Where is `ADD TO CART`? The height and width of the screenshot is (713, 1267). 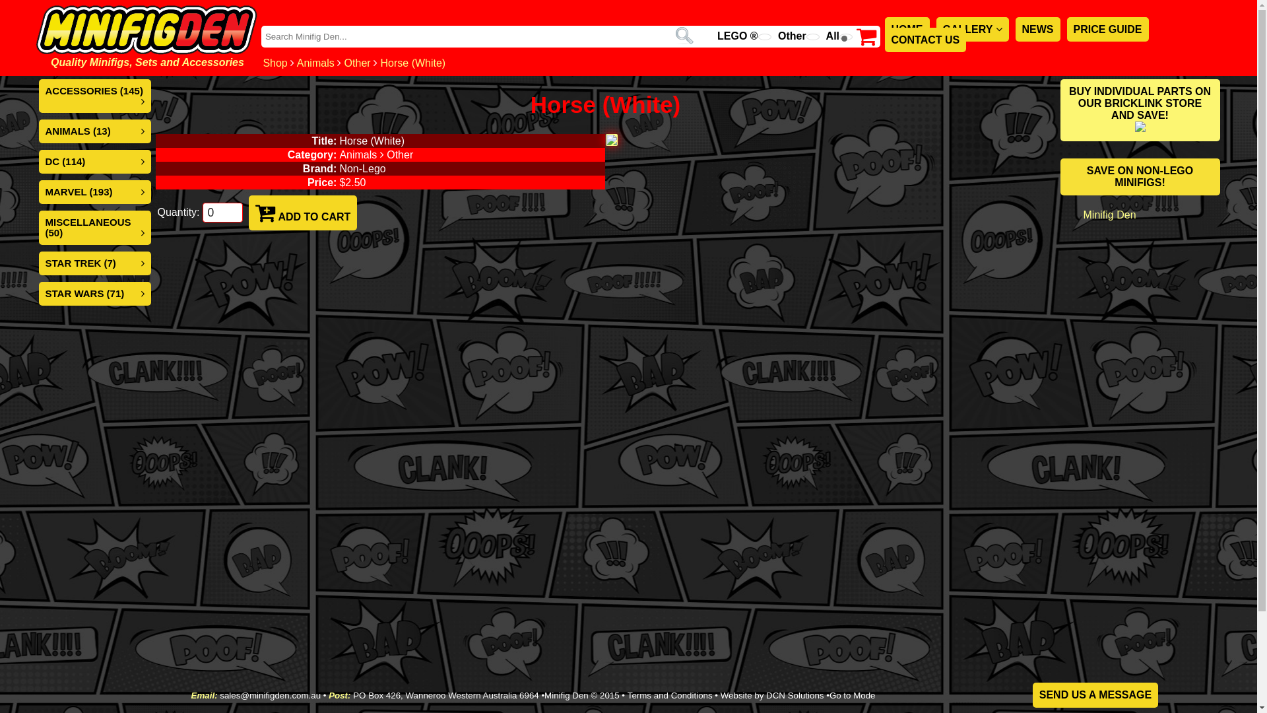
ADD TO CART is located at coordinates (304, 213).